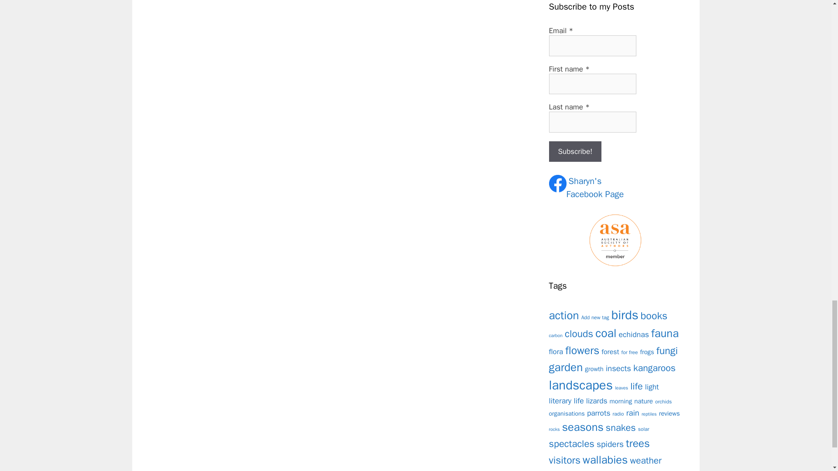  I want to click on flowers, so click(595, 188).